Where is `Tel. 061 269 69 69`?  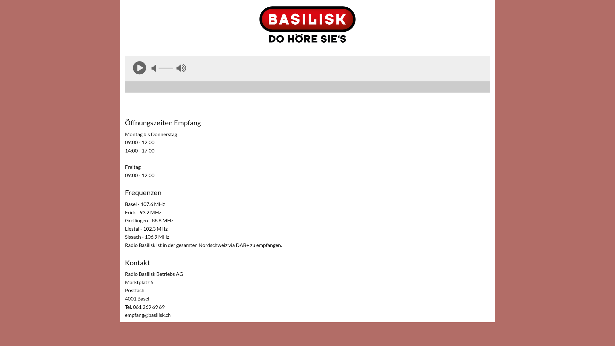 Tel. 061 269 69 69 is located at coordinates (145, 307).